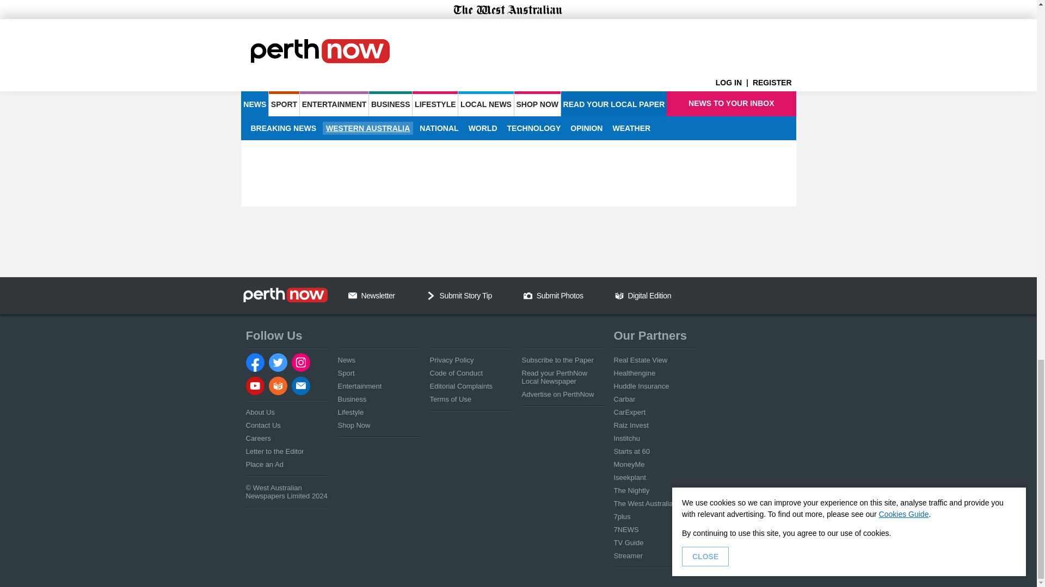 Image resolution: width=1045 pixels, height=587 pixels. What do you see at coordinates (431, 295) in the screenshot?
I see `Chevron Down Icon` at bounding box center [431, 295].